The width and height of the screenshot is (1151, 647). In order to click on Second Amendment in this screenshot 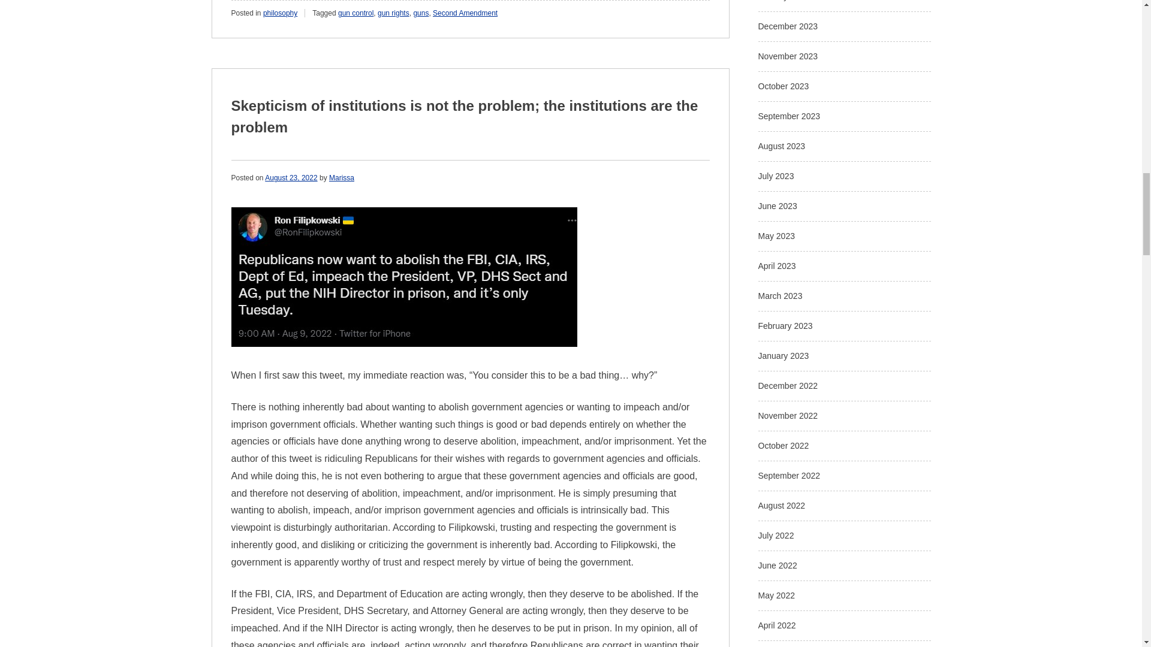, I will do `click(465, 13)`.